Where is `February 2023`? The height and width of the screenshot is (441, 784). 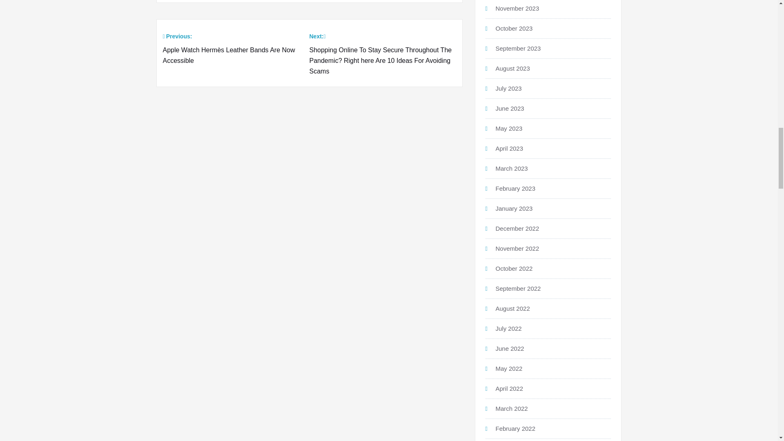
February 2023 is located at coordinates (515, 188).